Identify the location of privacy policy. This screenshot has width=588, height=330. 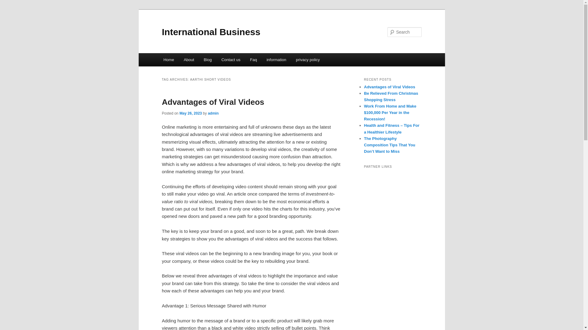
(308, 60).